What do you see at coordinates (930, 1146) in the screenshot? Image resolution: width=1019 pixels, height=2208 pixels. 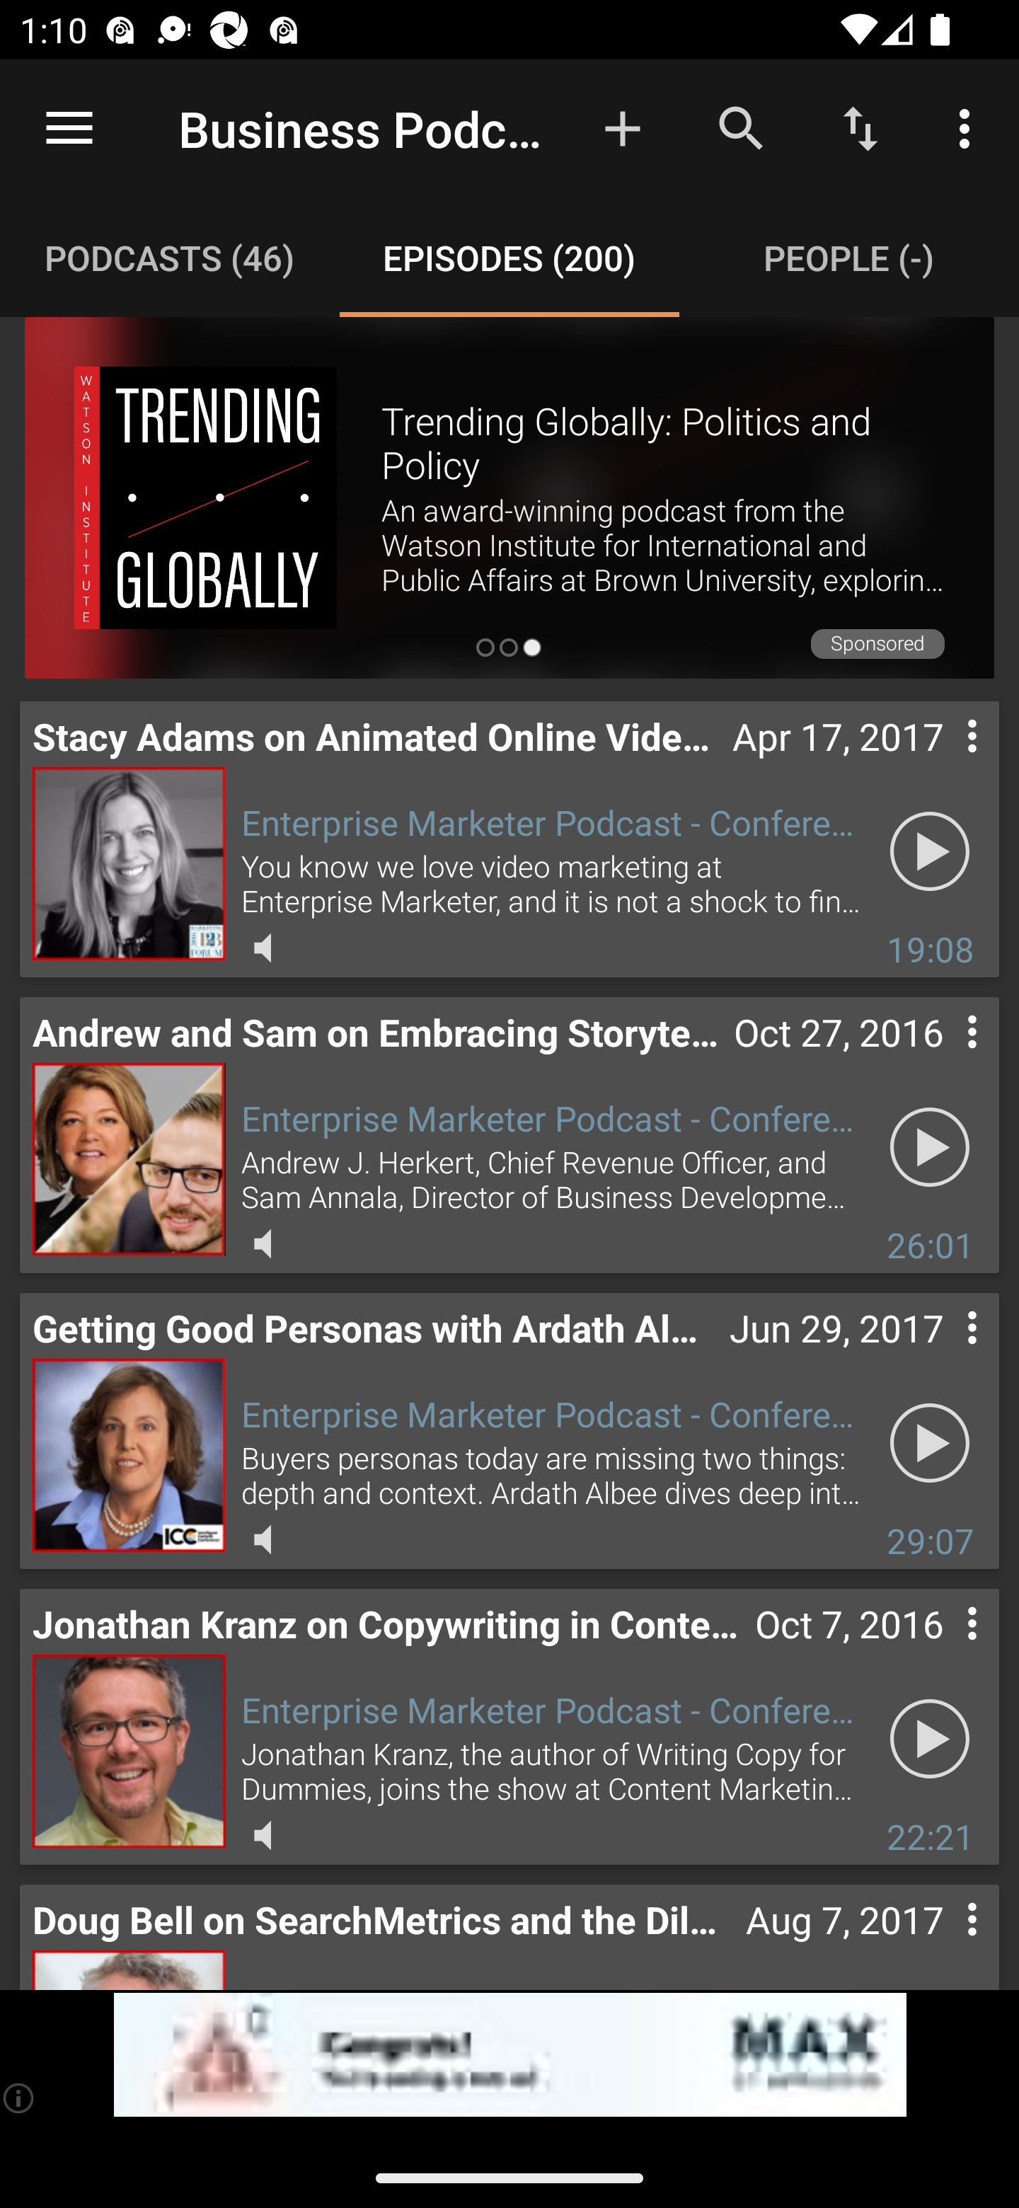 I see `Play` at bounding box center [930, 1146].